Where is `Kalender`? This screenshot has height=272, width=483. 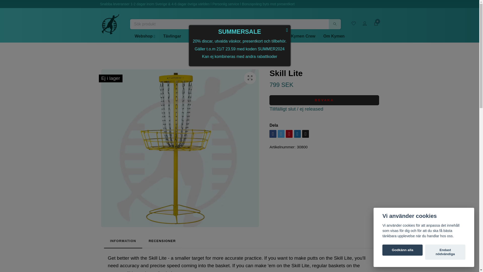
Kalender is located at coordinates (274, 36).